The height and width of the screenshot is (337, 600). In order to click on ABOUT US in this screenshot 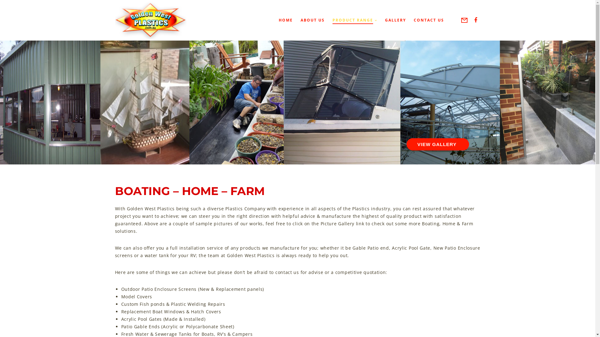, I will do `click(309, 20)`.